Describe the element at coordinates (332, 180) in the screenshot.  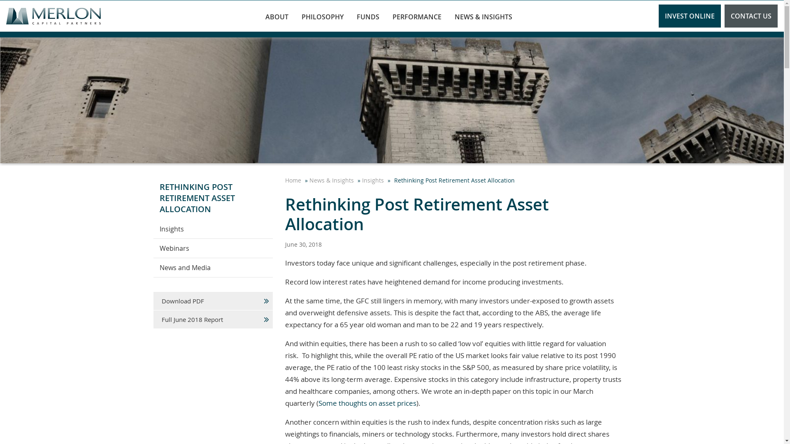
I see `News & Insights` at that location.